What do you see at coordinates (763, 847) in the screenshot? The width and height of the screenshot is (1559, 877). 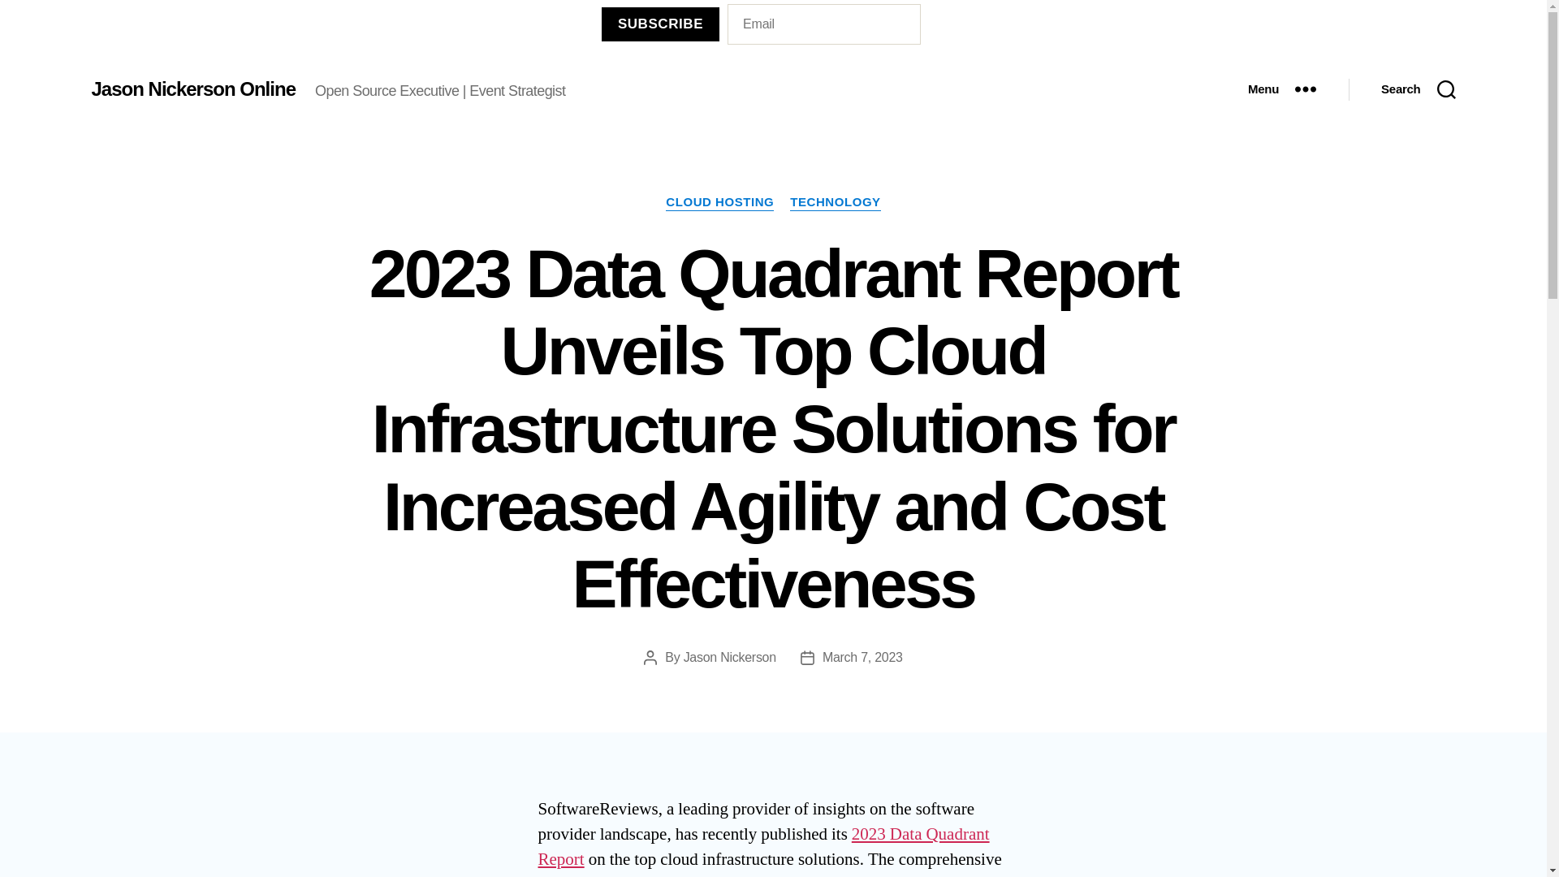 I see `2023 Data Quadrant Report` at bounding box center [763, 847].